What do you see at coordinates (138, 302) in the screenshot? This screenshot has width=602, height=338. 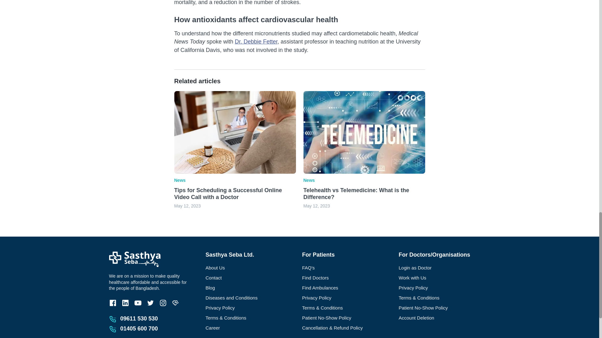 I see `Youtube Channel` at bounding box center [138, 302].